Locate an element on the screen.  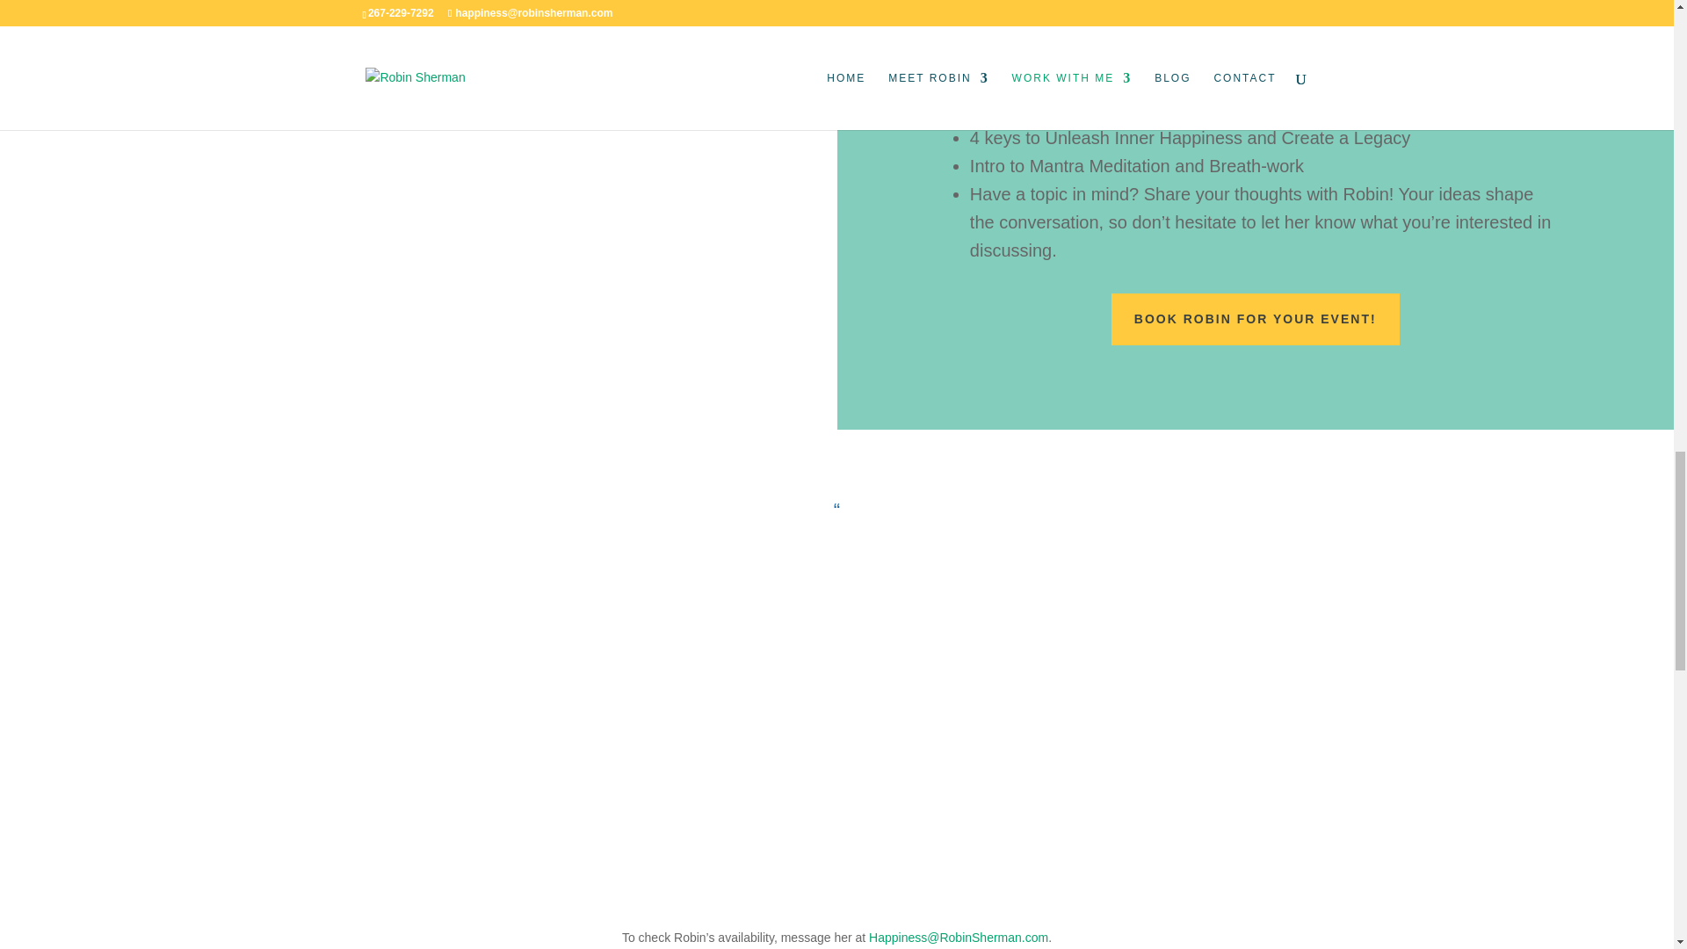
READ MORE TESTIMONIALS is located at coordinates (836, 808).